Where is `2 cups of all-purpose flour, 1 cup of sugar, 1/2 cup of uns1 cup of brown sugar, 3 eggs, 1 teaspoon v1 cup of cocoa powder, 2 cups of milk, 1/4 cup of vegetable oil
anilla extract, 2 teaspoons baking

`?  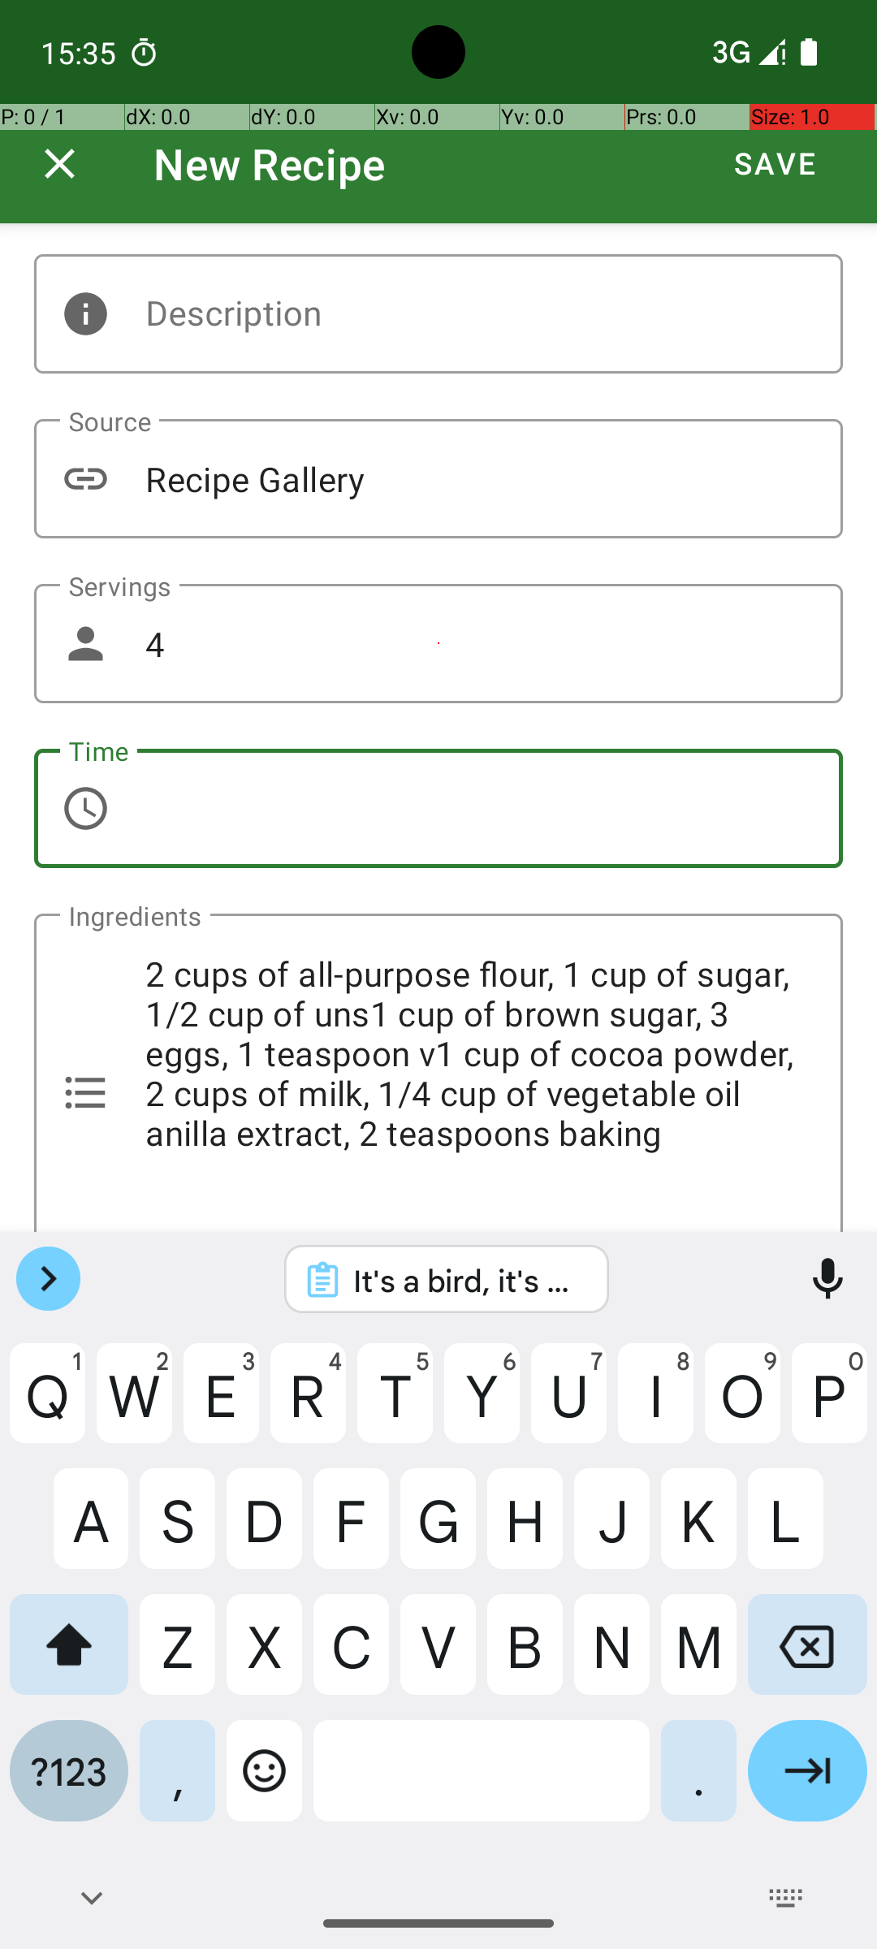 2 cups of all-purpose flour, 1 cup of sugar, 1/2 cup of uns1 cup of brown sugar, 3 eggs, 1 teaspoon v1 cup of cocoa powder, 2 cups of milk, 1/4 cup of vegetable oil
anilla extract, 2 teaspoons baking

 is located at coordinates (438, 1073).